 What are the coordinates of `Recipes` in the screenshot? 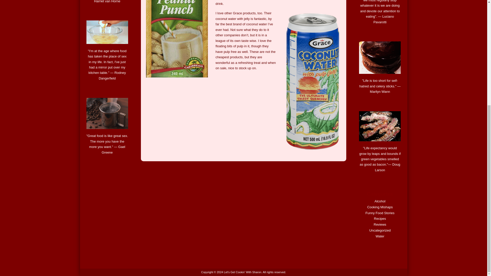 It's located at (380, 218).